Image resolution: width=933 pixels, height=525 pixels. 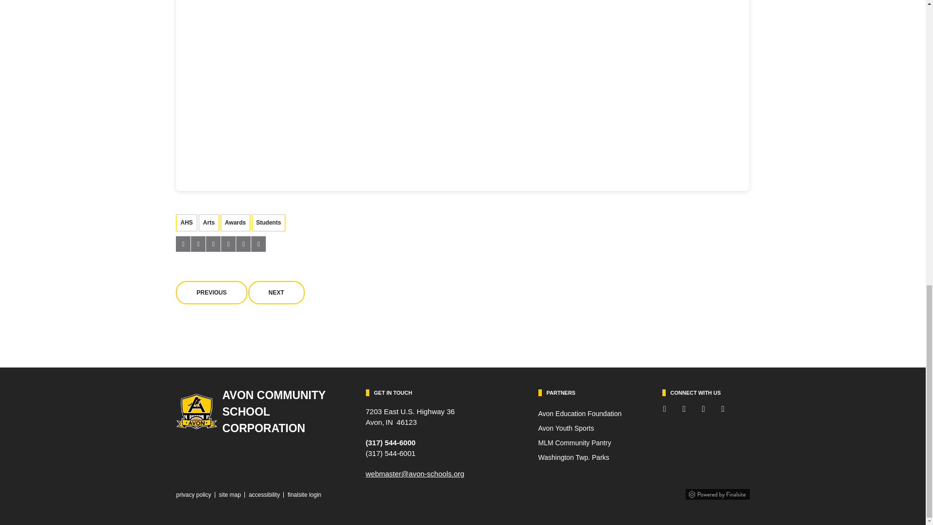 I want to click on Share to Email, so click(x=243, y=244).